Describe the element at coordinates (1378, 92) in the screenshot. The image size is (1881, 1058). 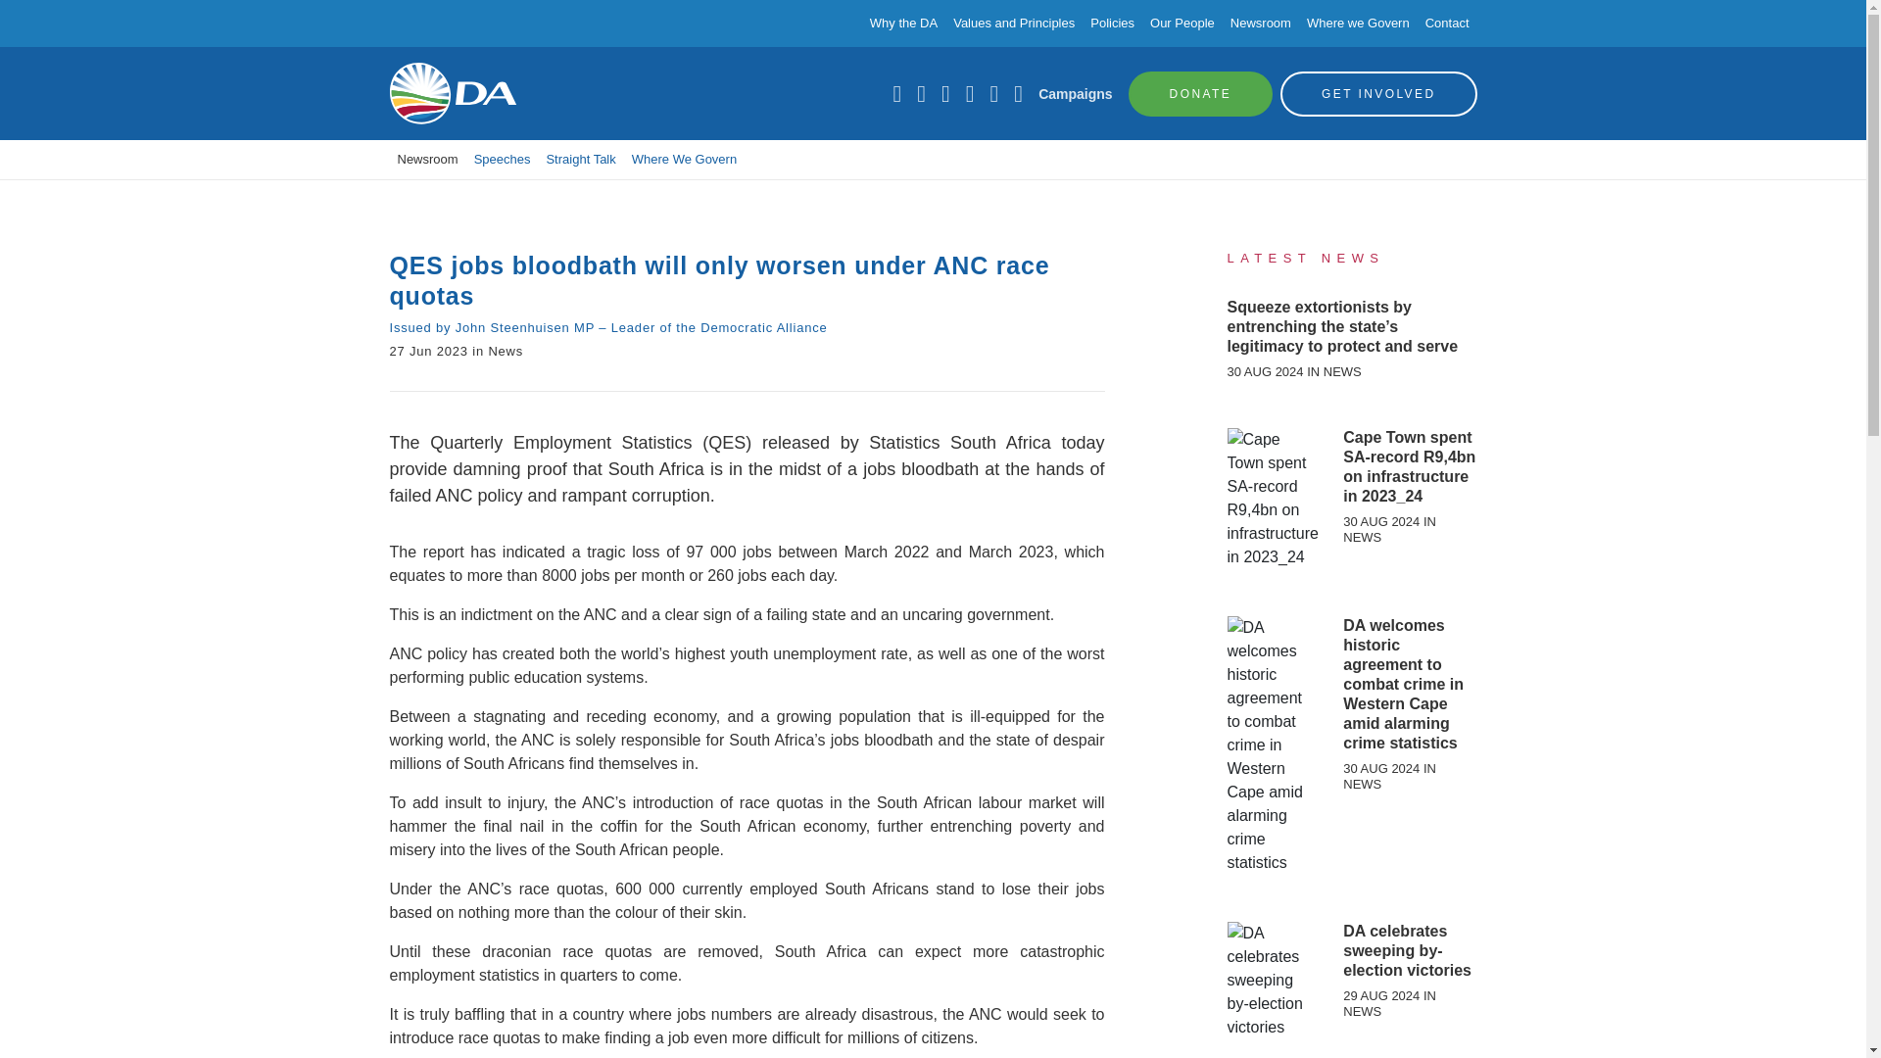
I see `Get Involved` at that location.